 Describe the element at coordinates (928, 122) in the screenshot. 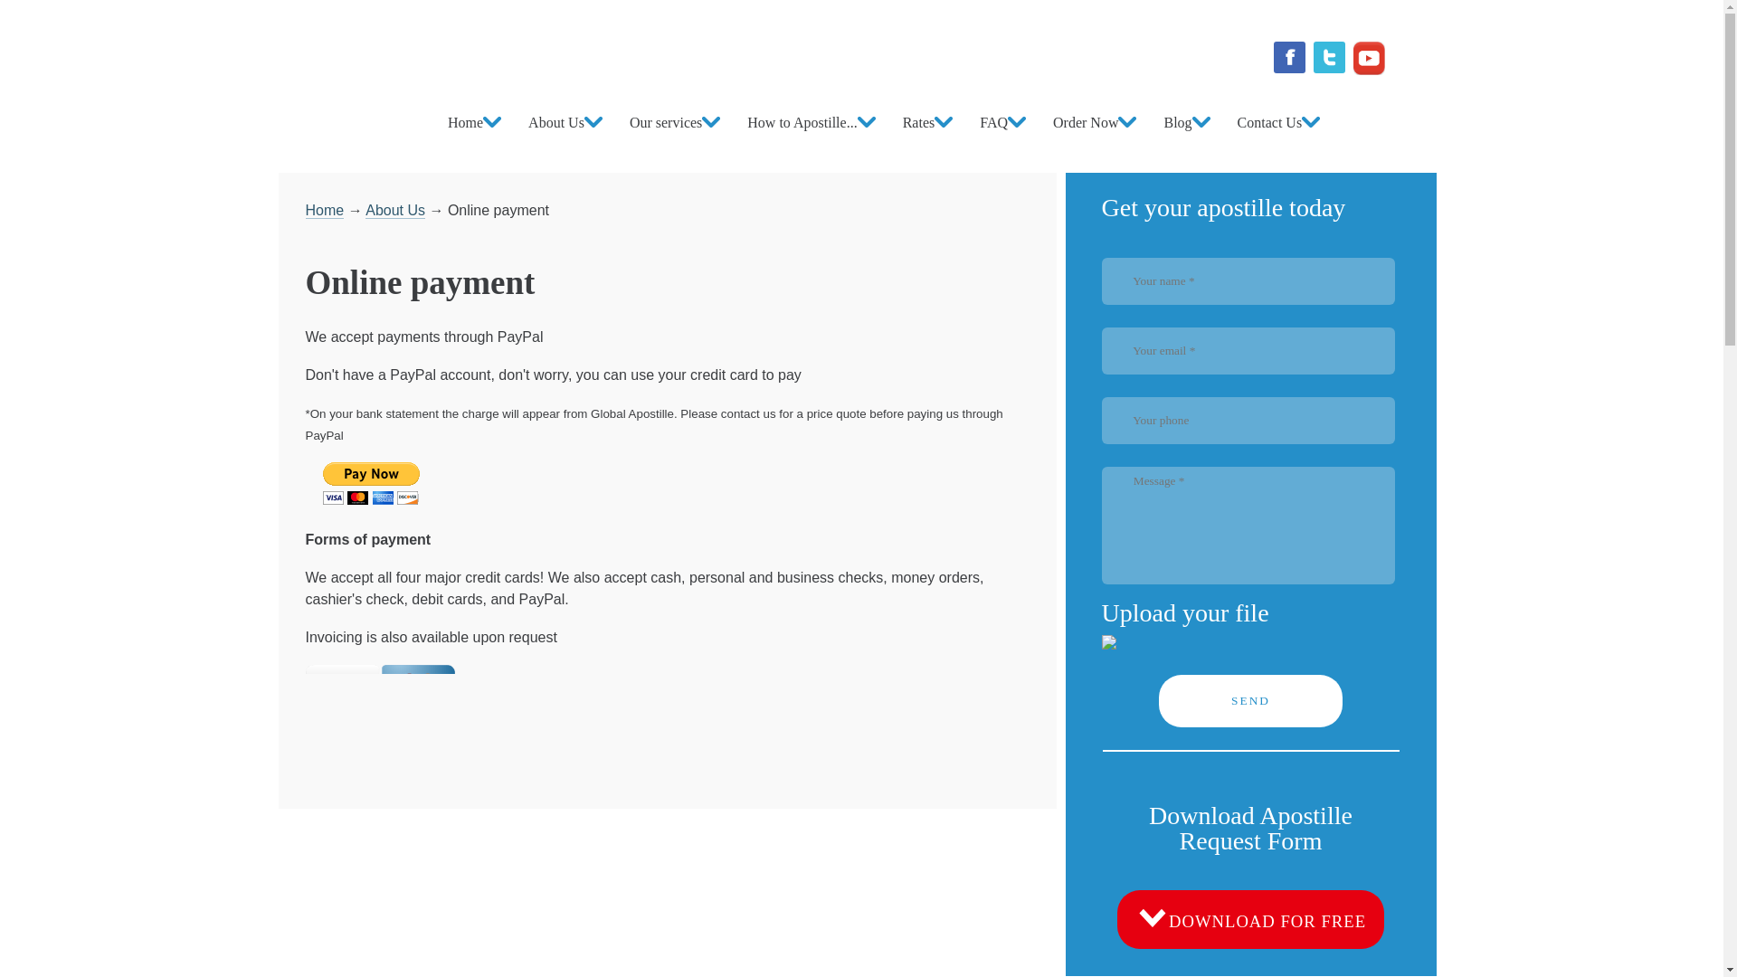

I see `Home` at that location.